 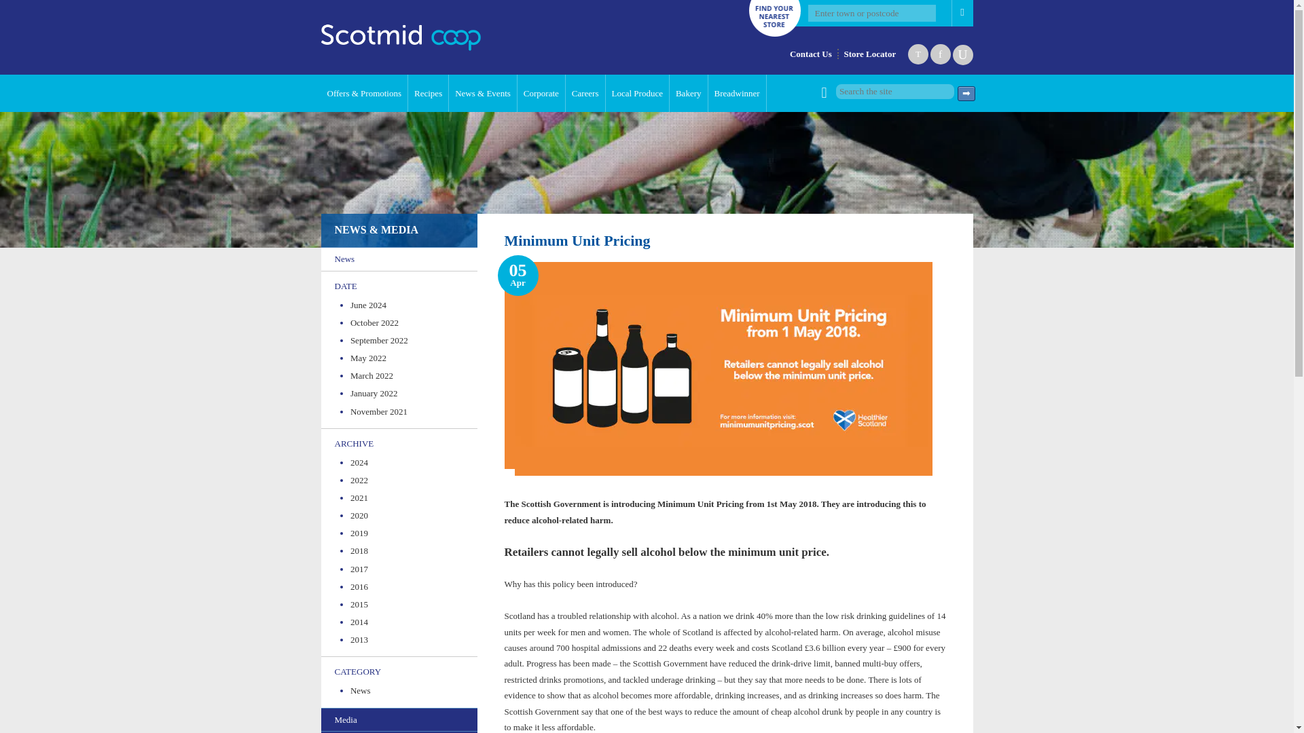 I want to click on Careers, so click(x=585, y=94).